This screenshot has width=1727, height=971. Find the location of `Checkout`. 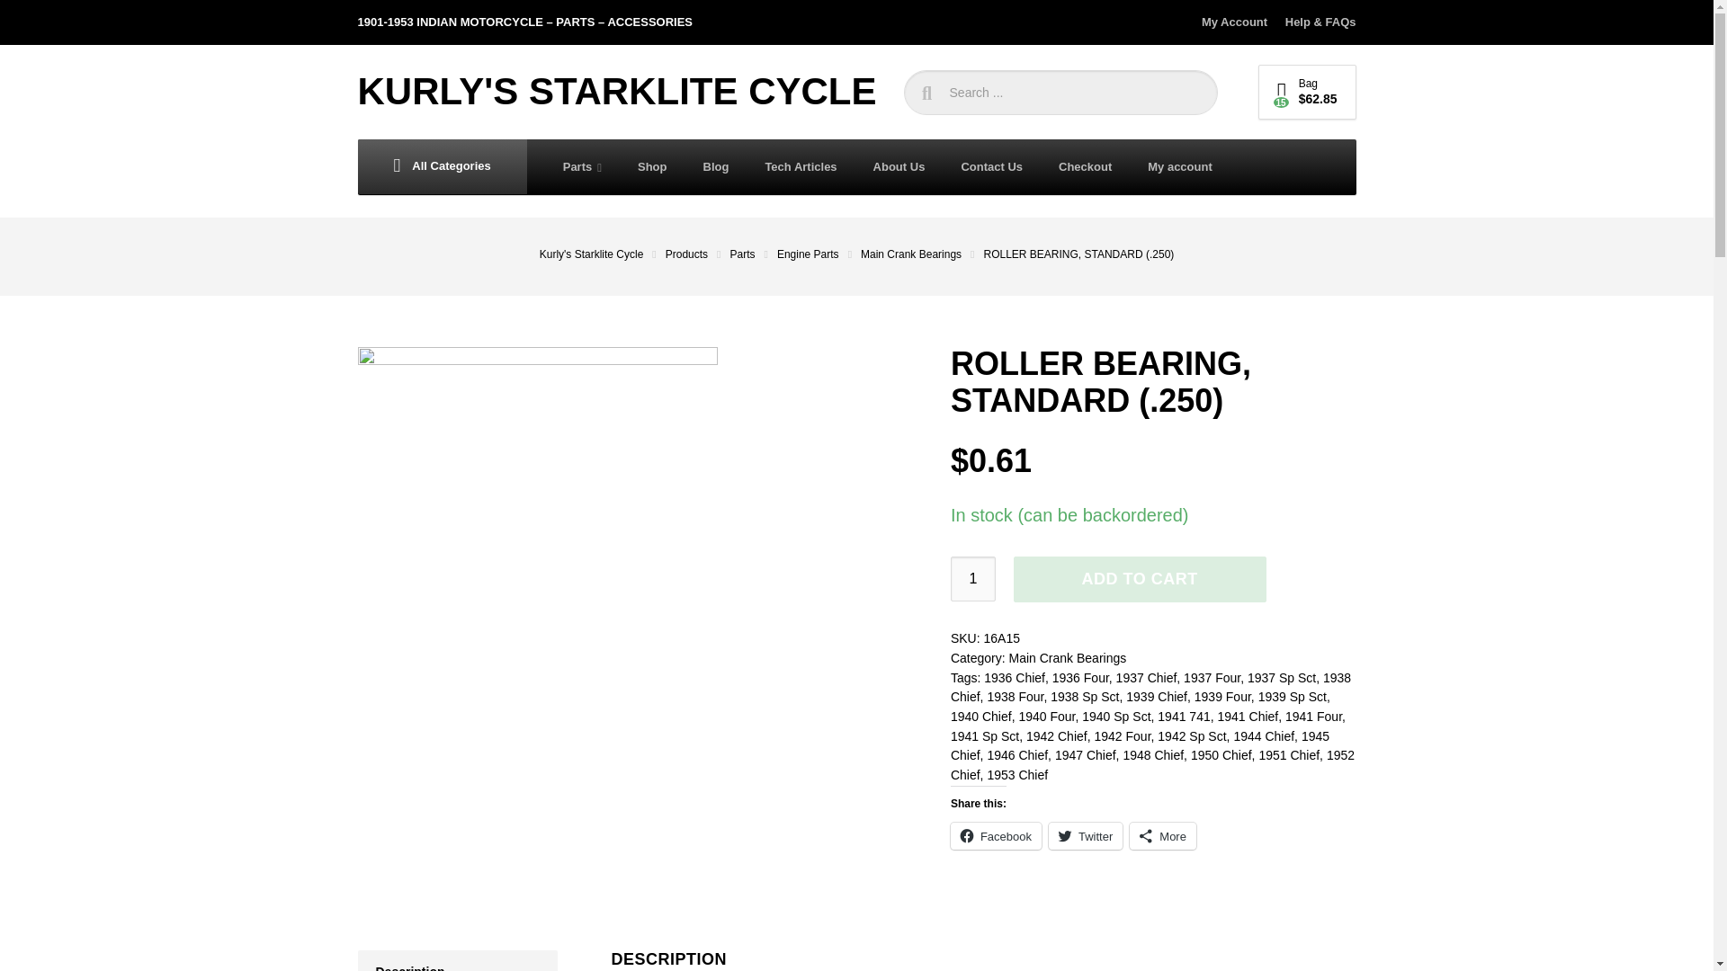

Checkout is located at coordinates (1085, 167).